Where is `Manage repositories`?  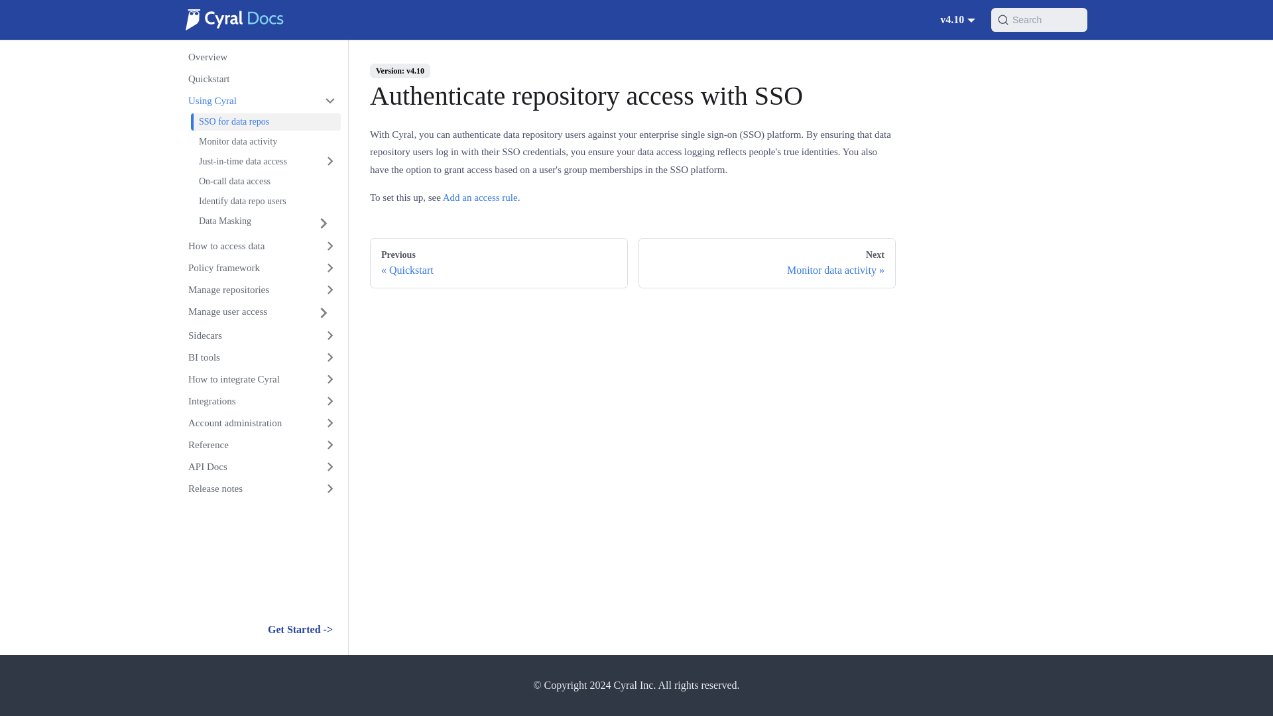 Manage repositories is located at coordinates (261, 289).